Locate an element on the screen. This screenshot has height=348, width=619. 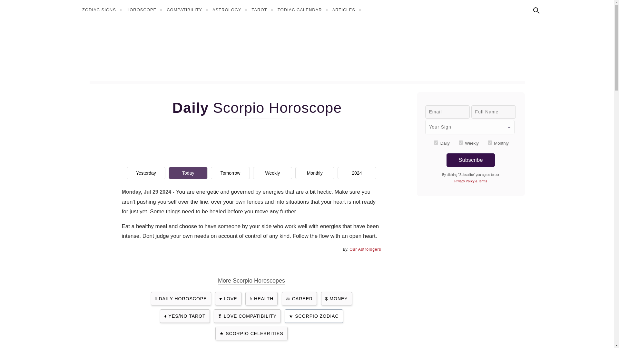
daily is located at coordinates (436, 142).